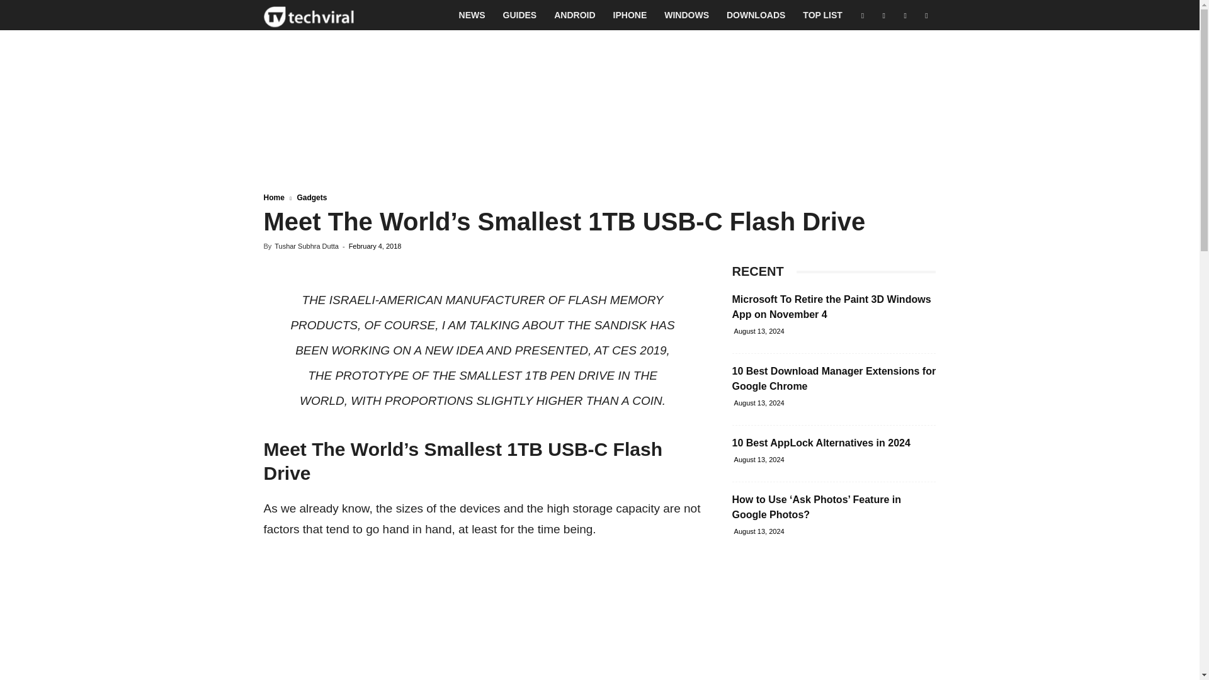 The image size is (1209, 680). I want to click on WINDOWS, so click(686, 15).